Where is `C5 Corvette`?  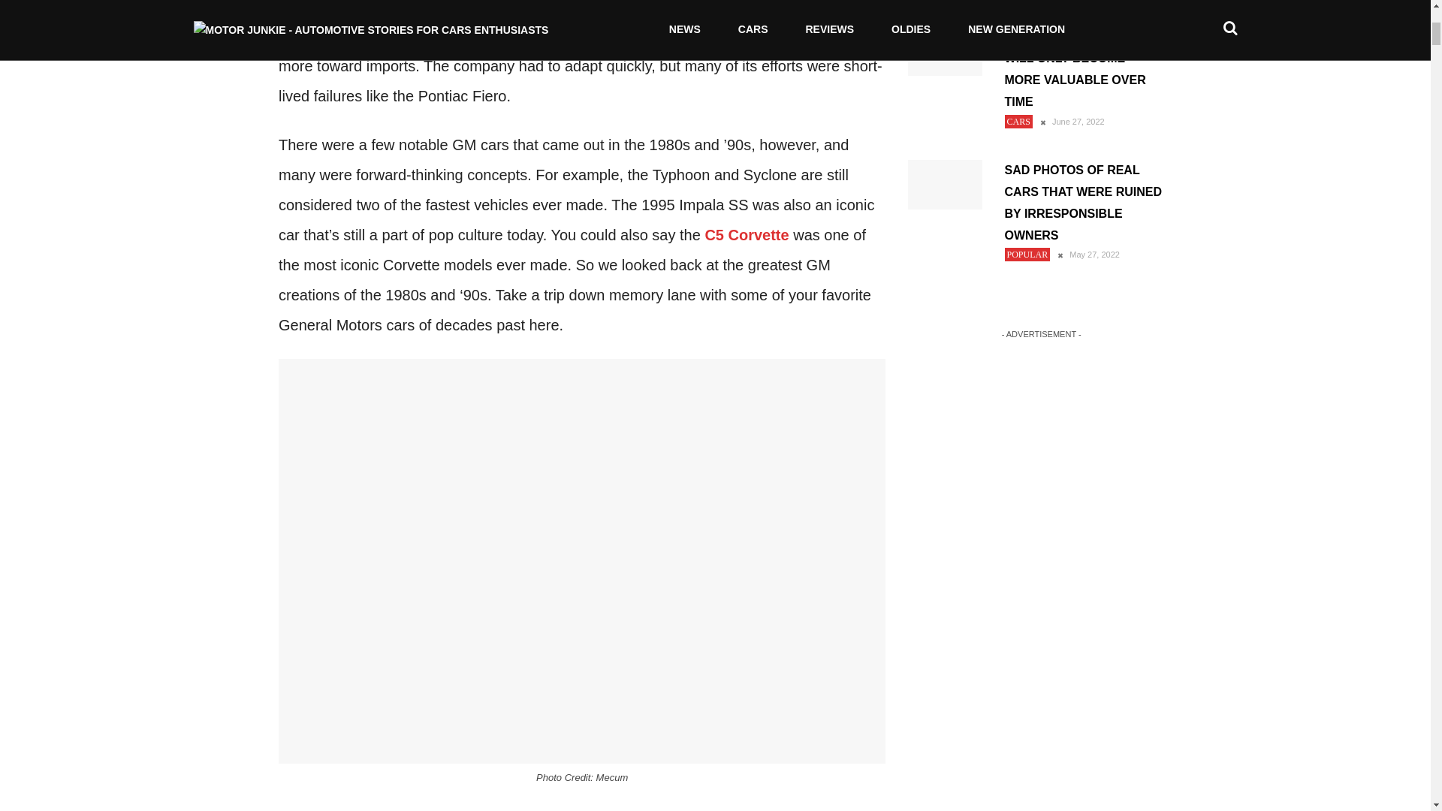
C5 Corvette is located at coordinates (747, 235).